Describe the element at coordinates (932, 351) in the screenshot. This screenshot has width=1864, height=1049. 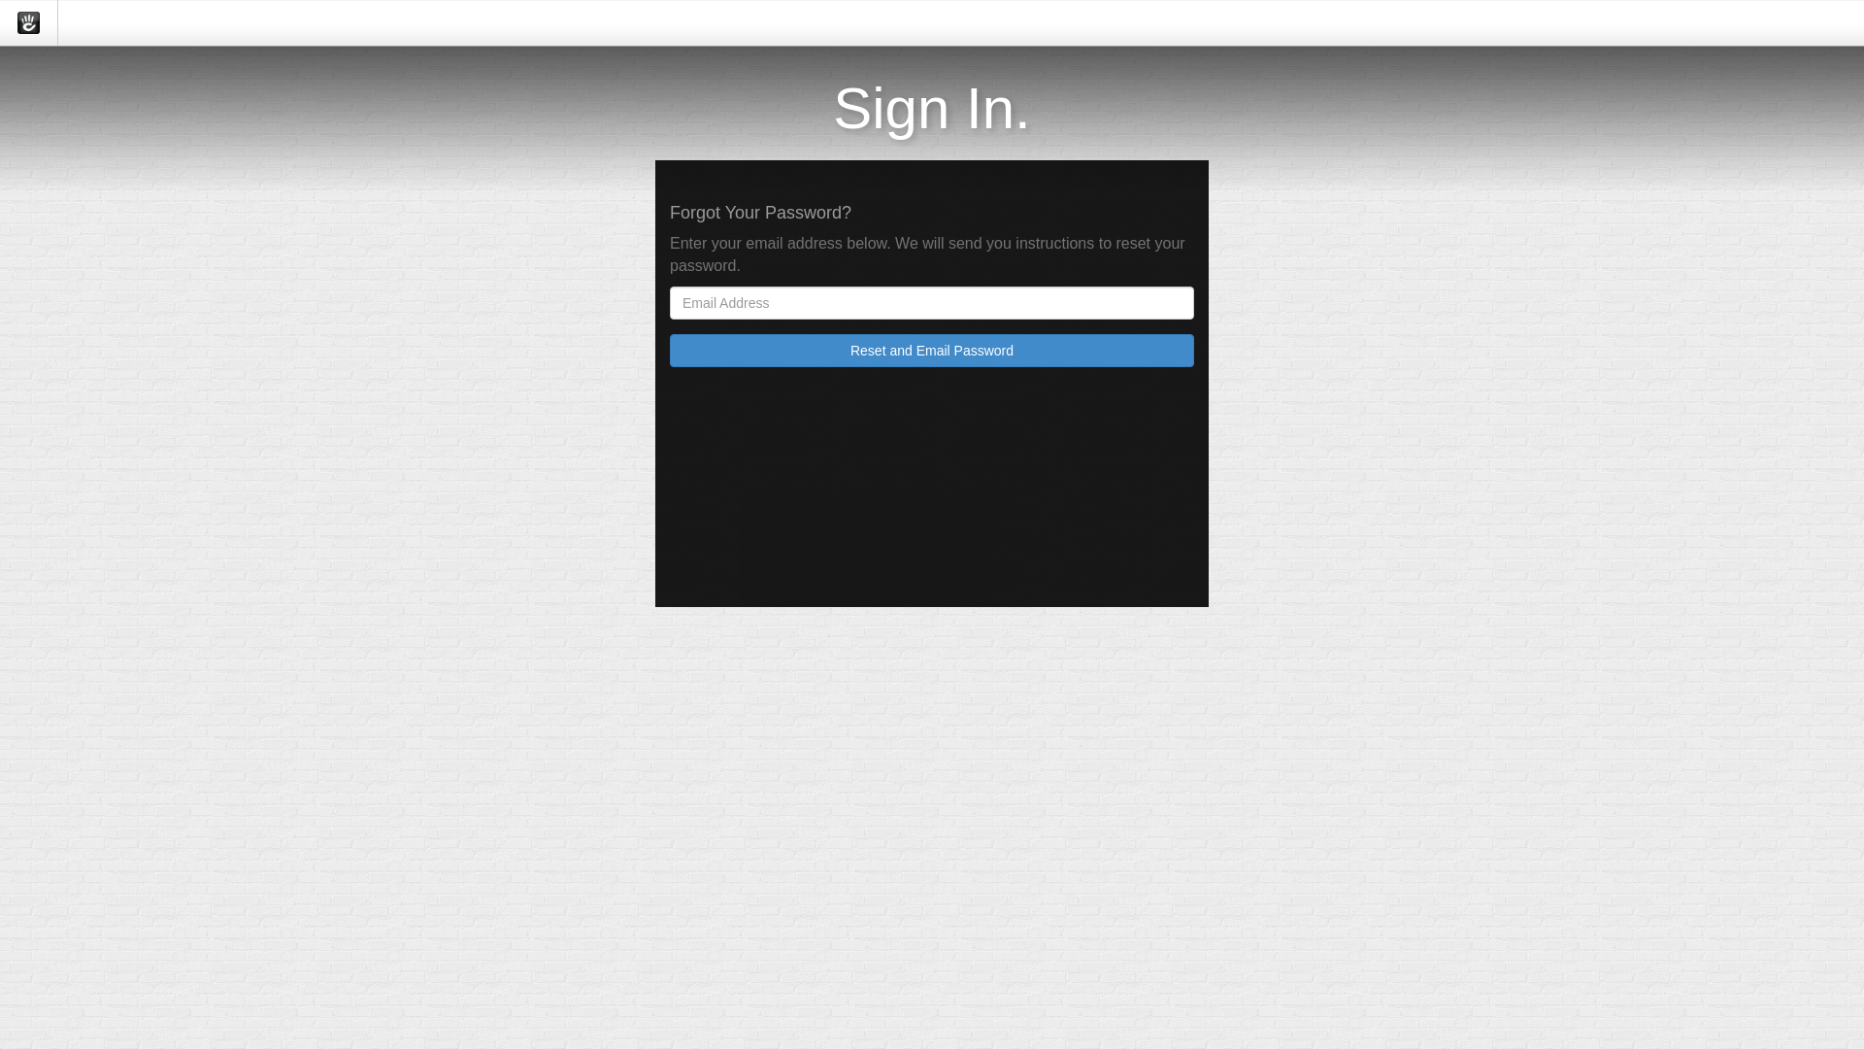
I see `Reset and Email Password` at that location.